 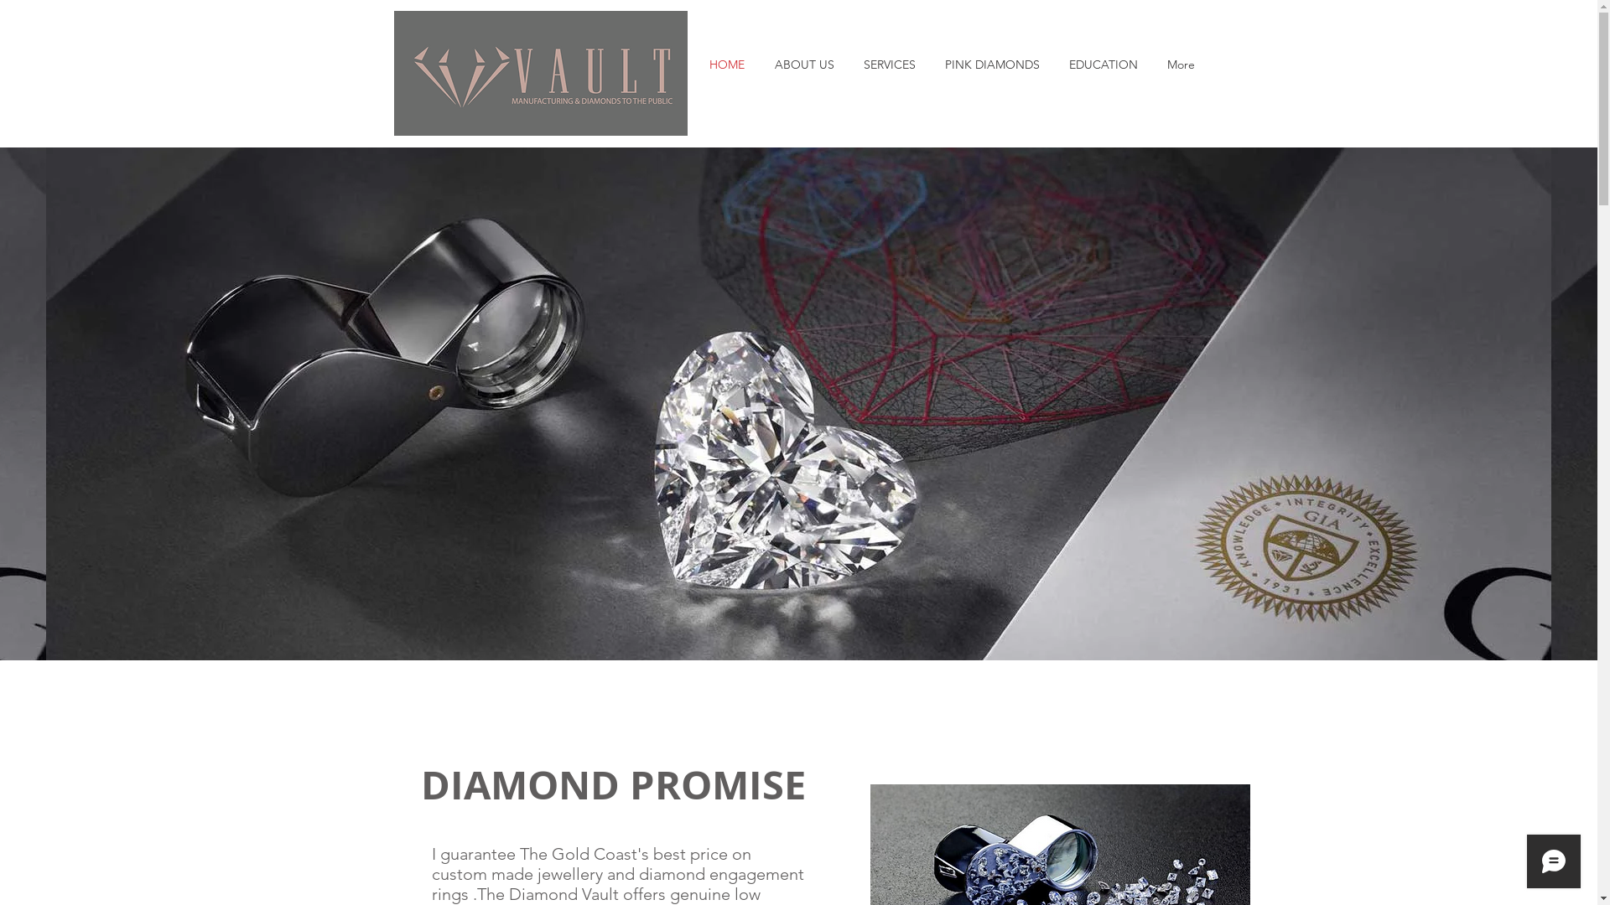 I want to click on ABOUT US, so click(x=805, y=65).